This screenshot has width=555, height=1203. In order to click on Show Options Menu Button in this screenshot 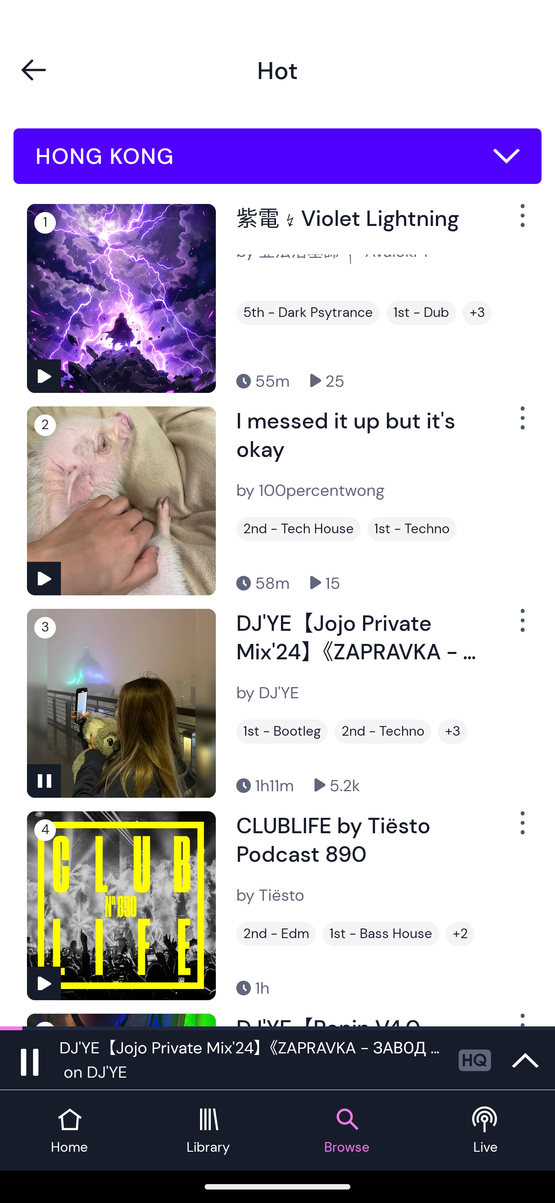, I will do `click(521, 222)`.